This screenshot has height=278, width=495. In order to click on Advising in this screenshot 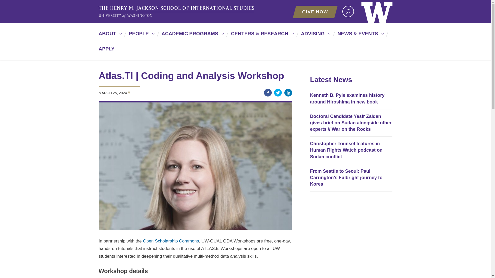, I will do `click(315, 36)`.